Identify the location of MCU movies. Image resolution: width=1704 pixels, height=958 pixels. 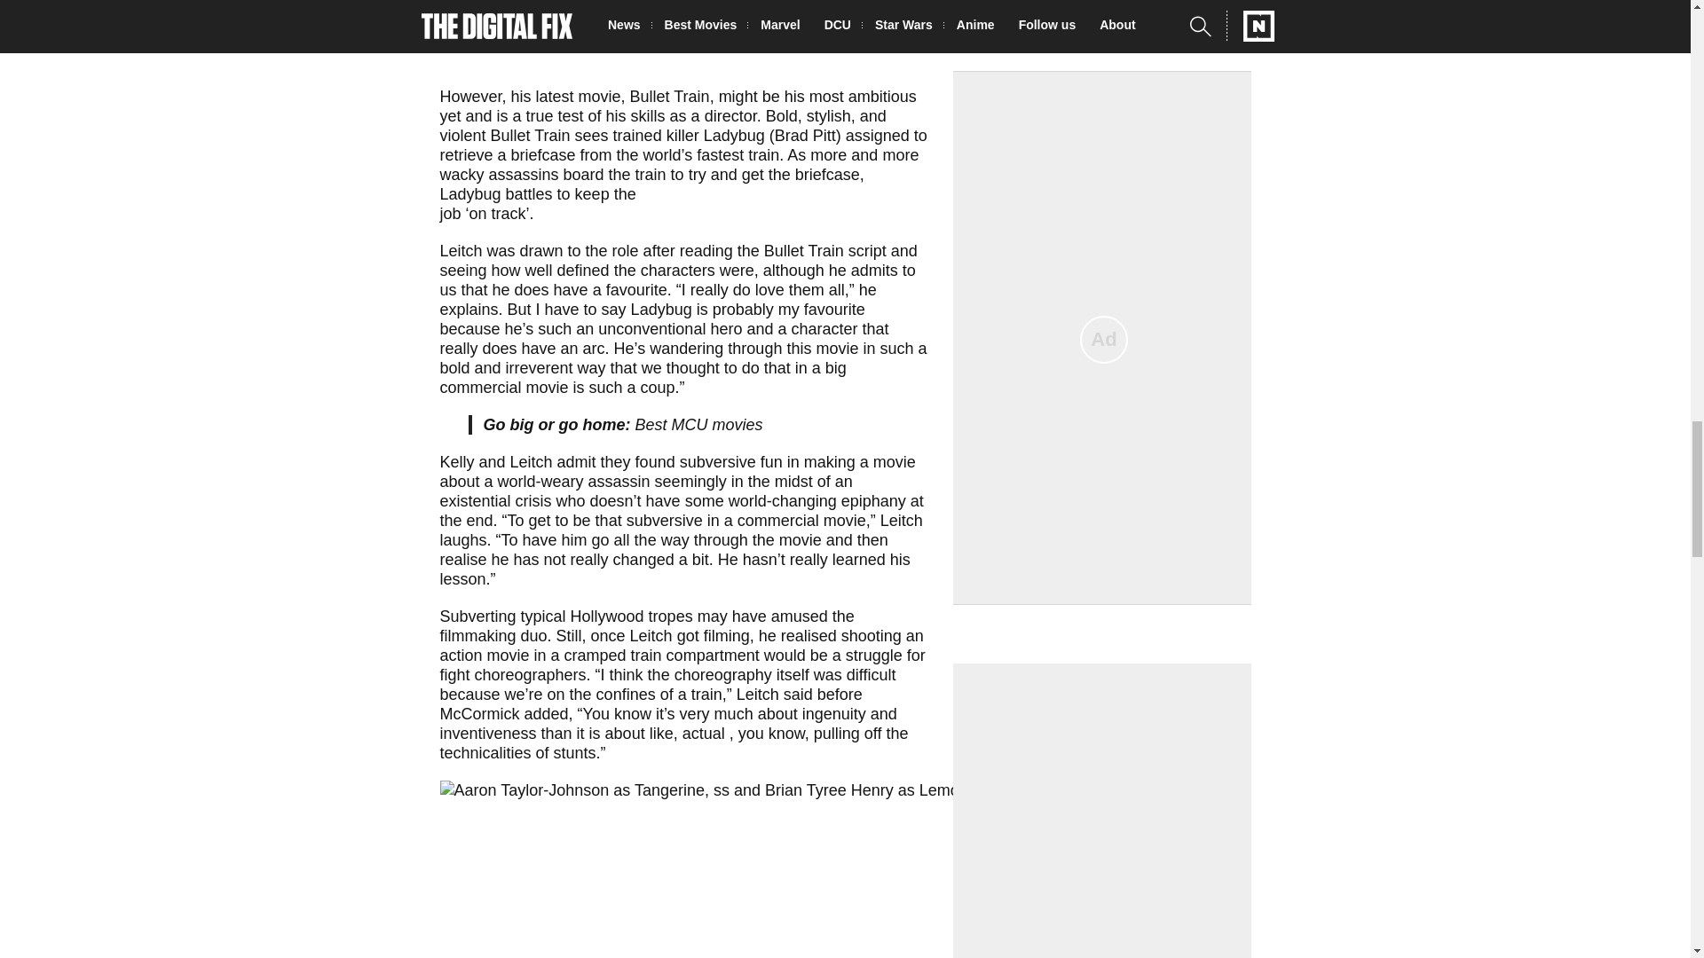
(717, 424).